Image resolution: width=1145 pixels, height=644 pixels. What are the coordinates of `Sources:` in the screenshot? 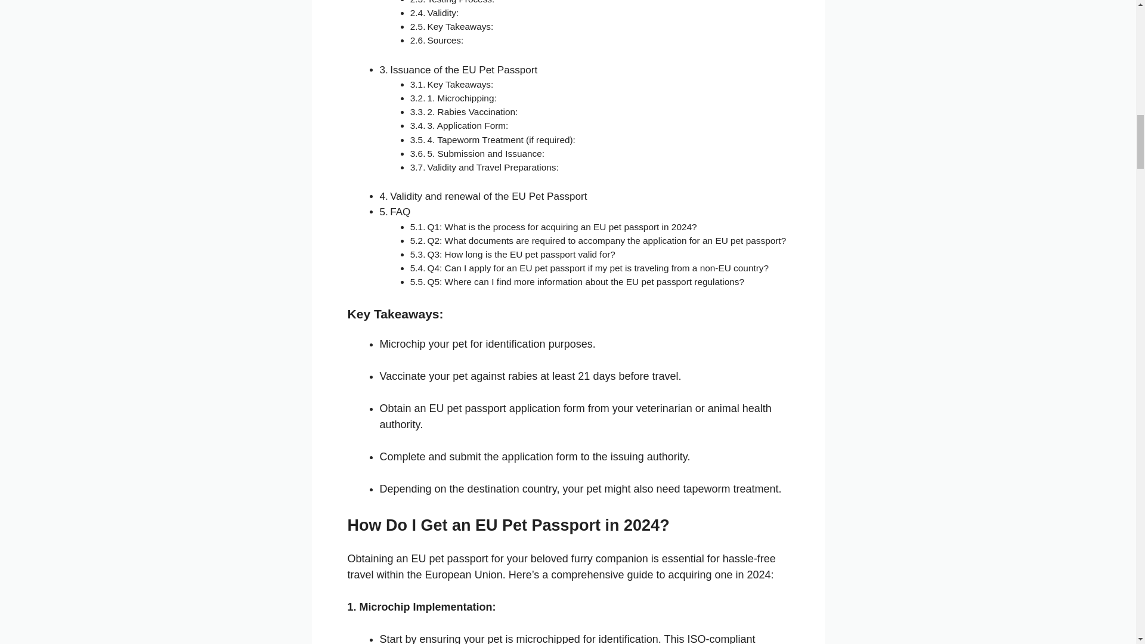 It's located at (445, 40).